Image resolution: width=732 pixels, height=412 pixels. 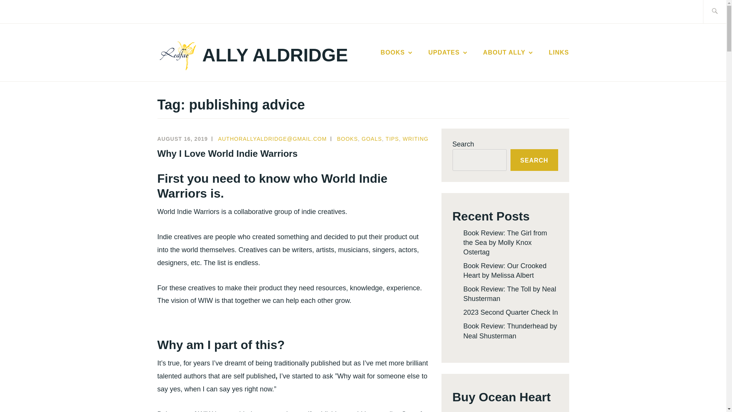 I want to click on Search, so click(x=24, y=11).